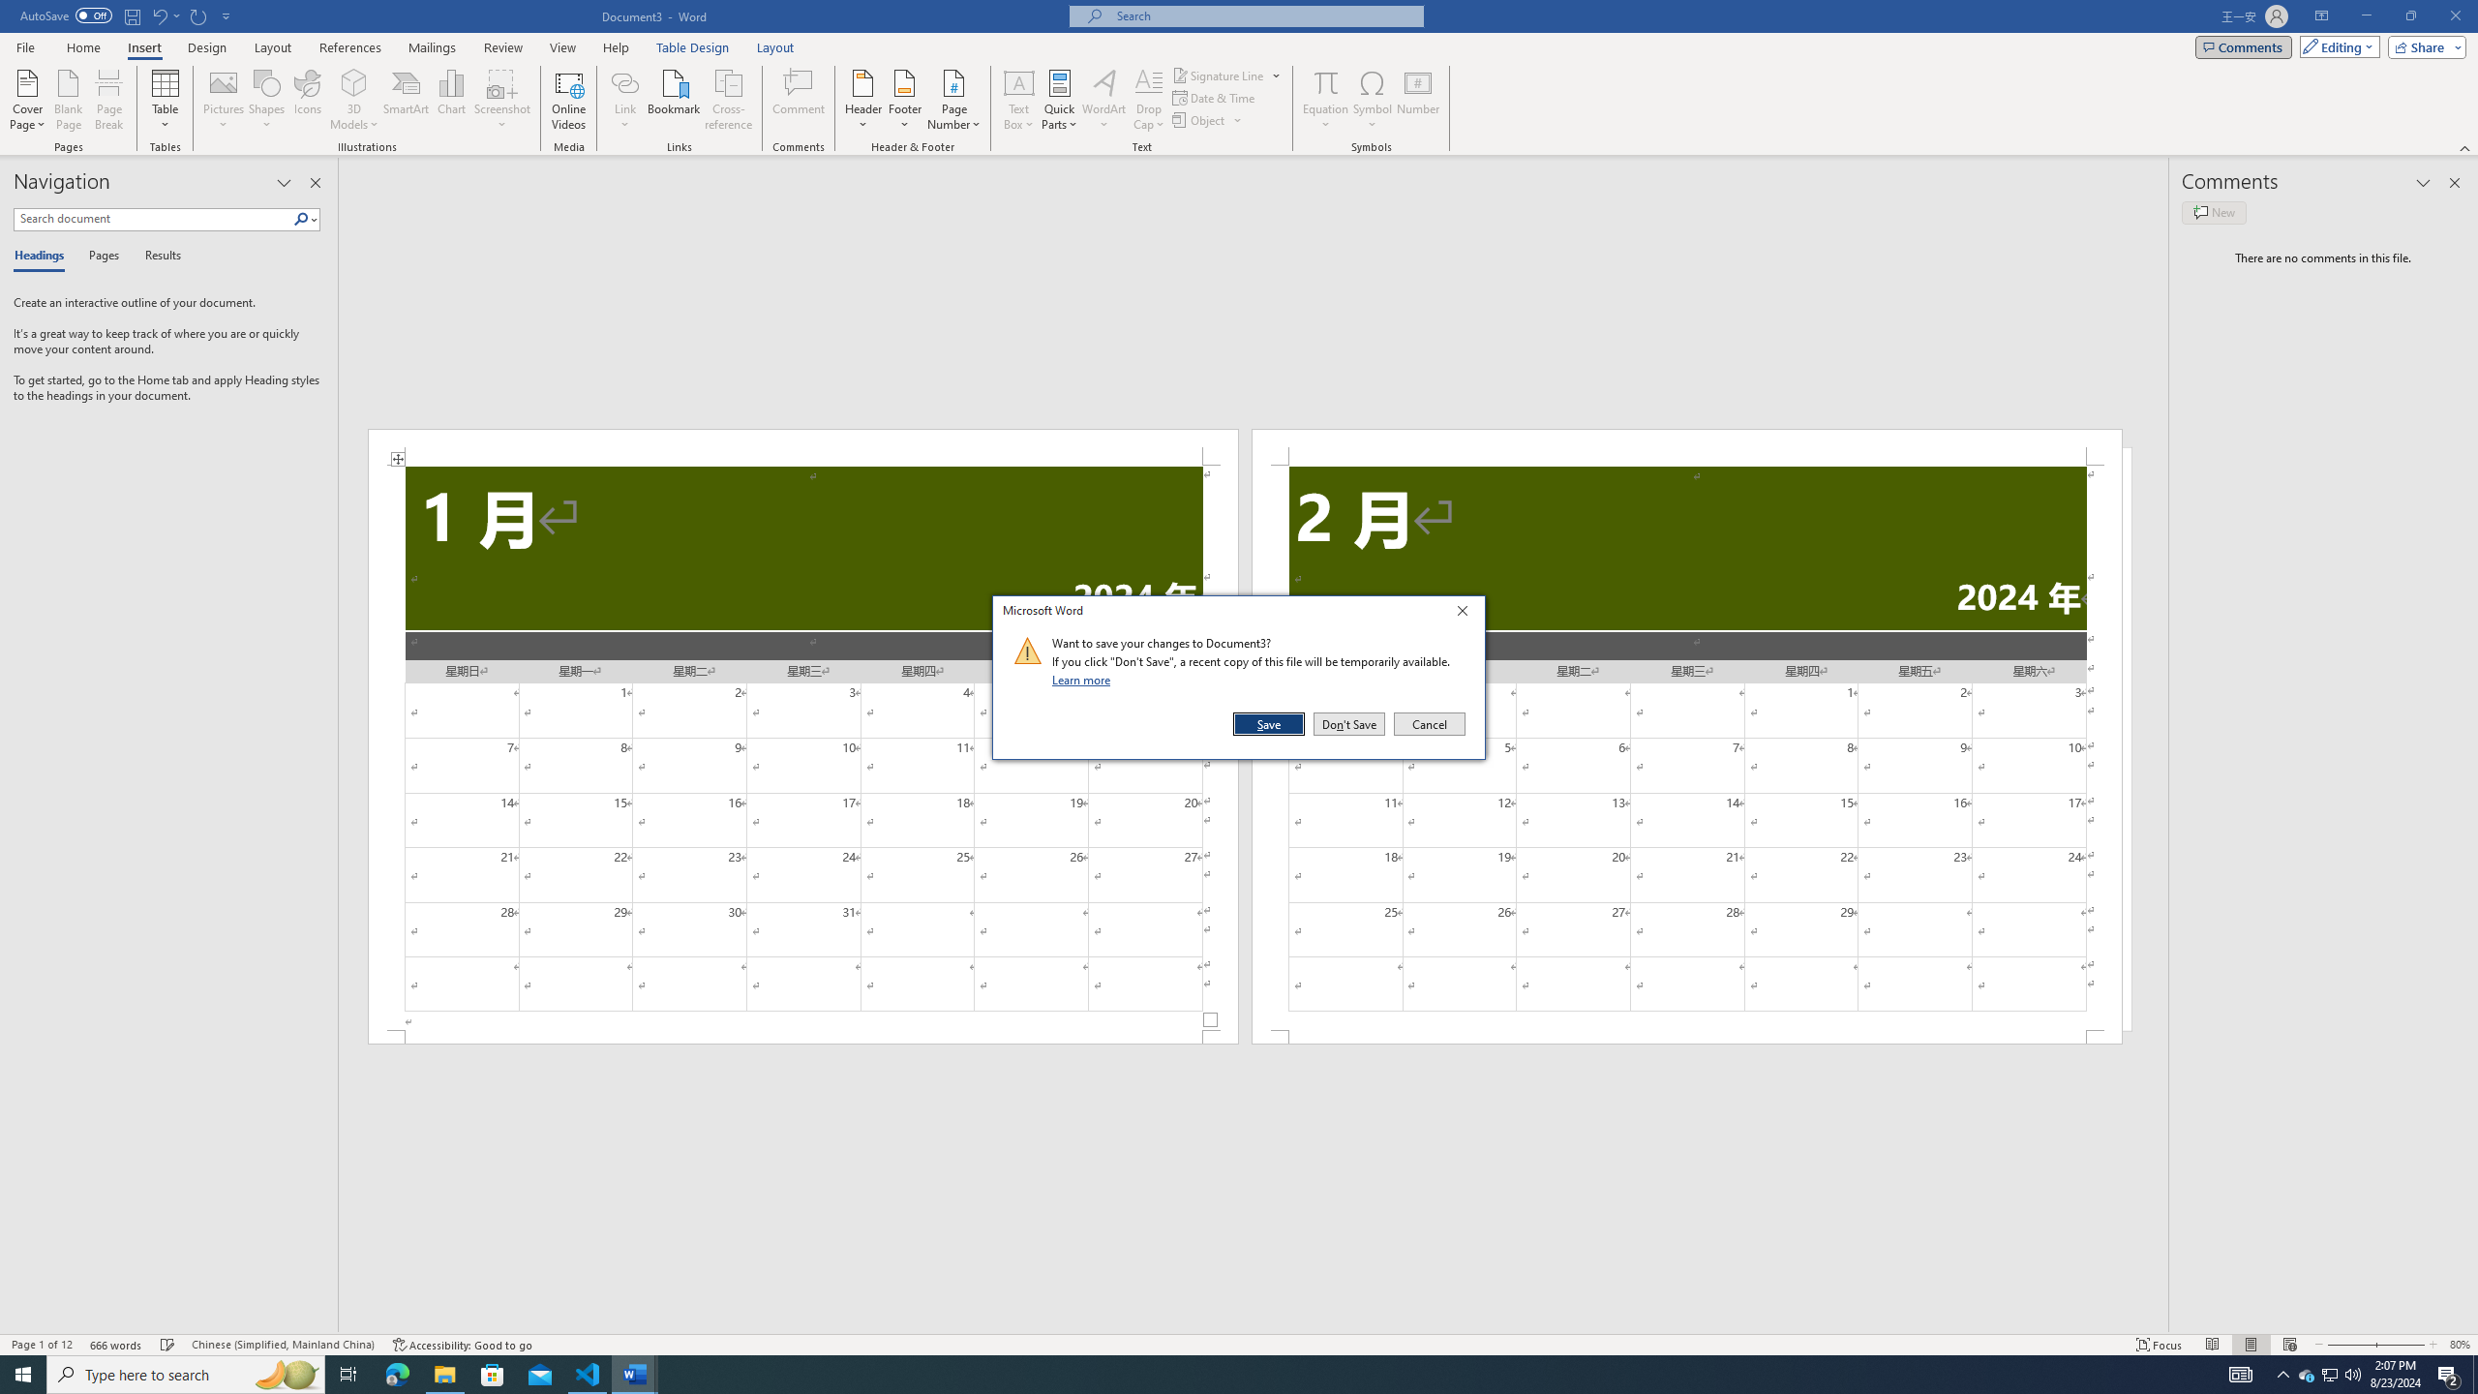  What do you see at coordinates (800, 100) in the screenshot?
I see `Comment` at bounding box center [800, 100].